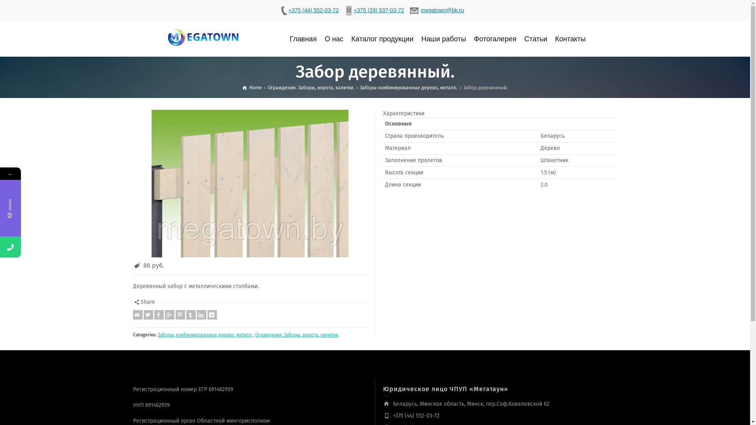  Describe the element at coordinates (437, 10) in the screenshot. I see `megatown@bk.ru` at that location.